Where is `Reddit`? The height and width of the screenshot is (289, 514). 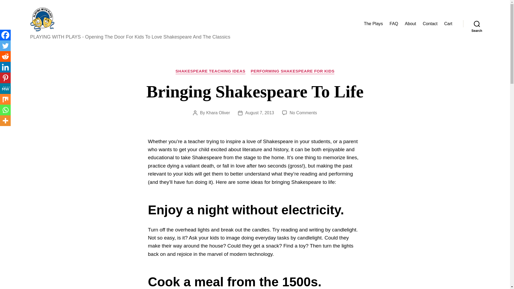 Reddit is located at coordinates (5, 56).